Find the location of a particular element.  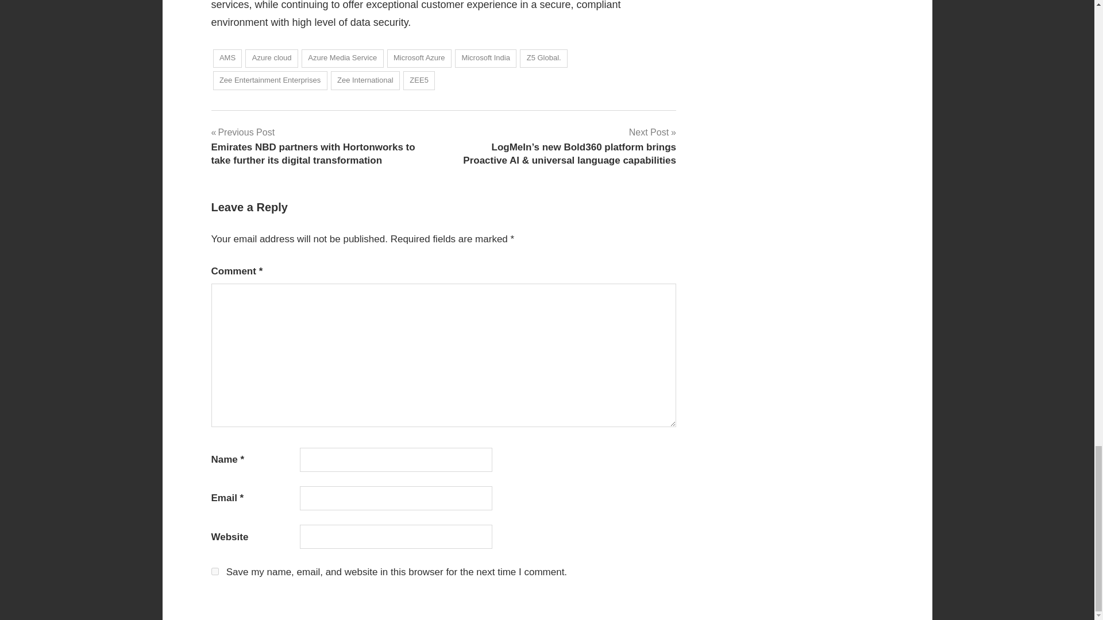

Zee Entertainment Enterprises is located at coordinates (269, 80).